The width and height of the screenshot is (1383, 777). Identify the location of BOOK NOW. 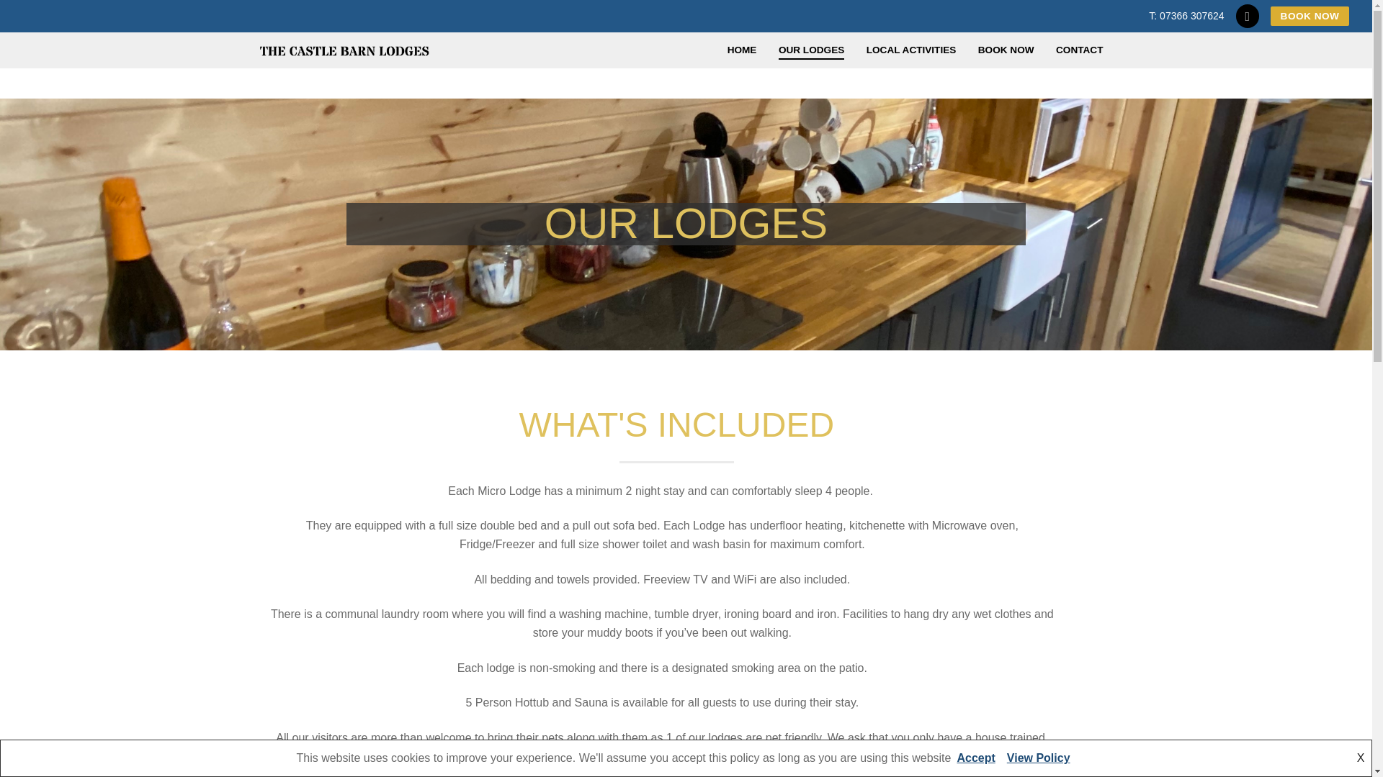
(1310, 16).